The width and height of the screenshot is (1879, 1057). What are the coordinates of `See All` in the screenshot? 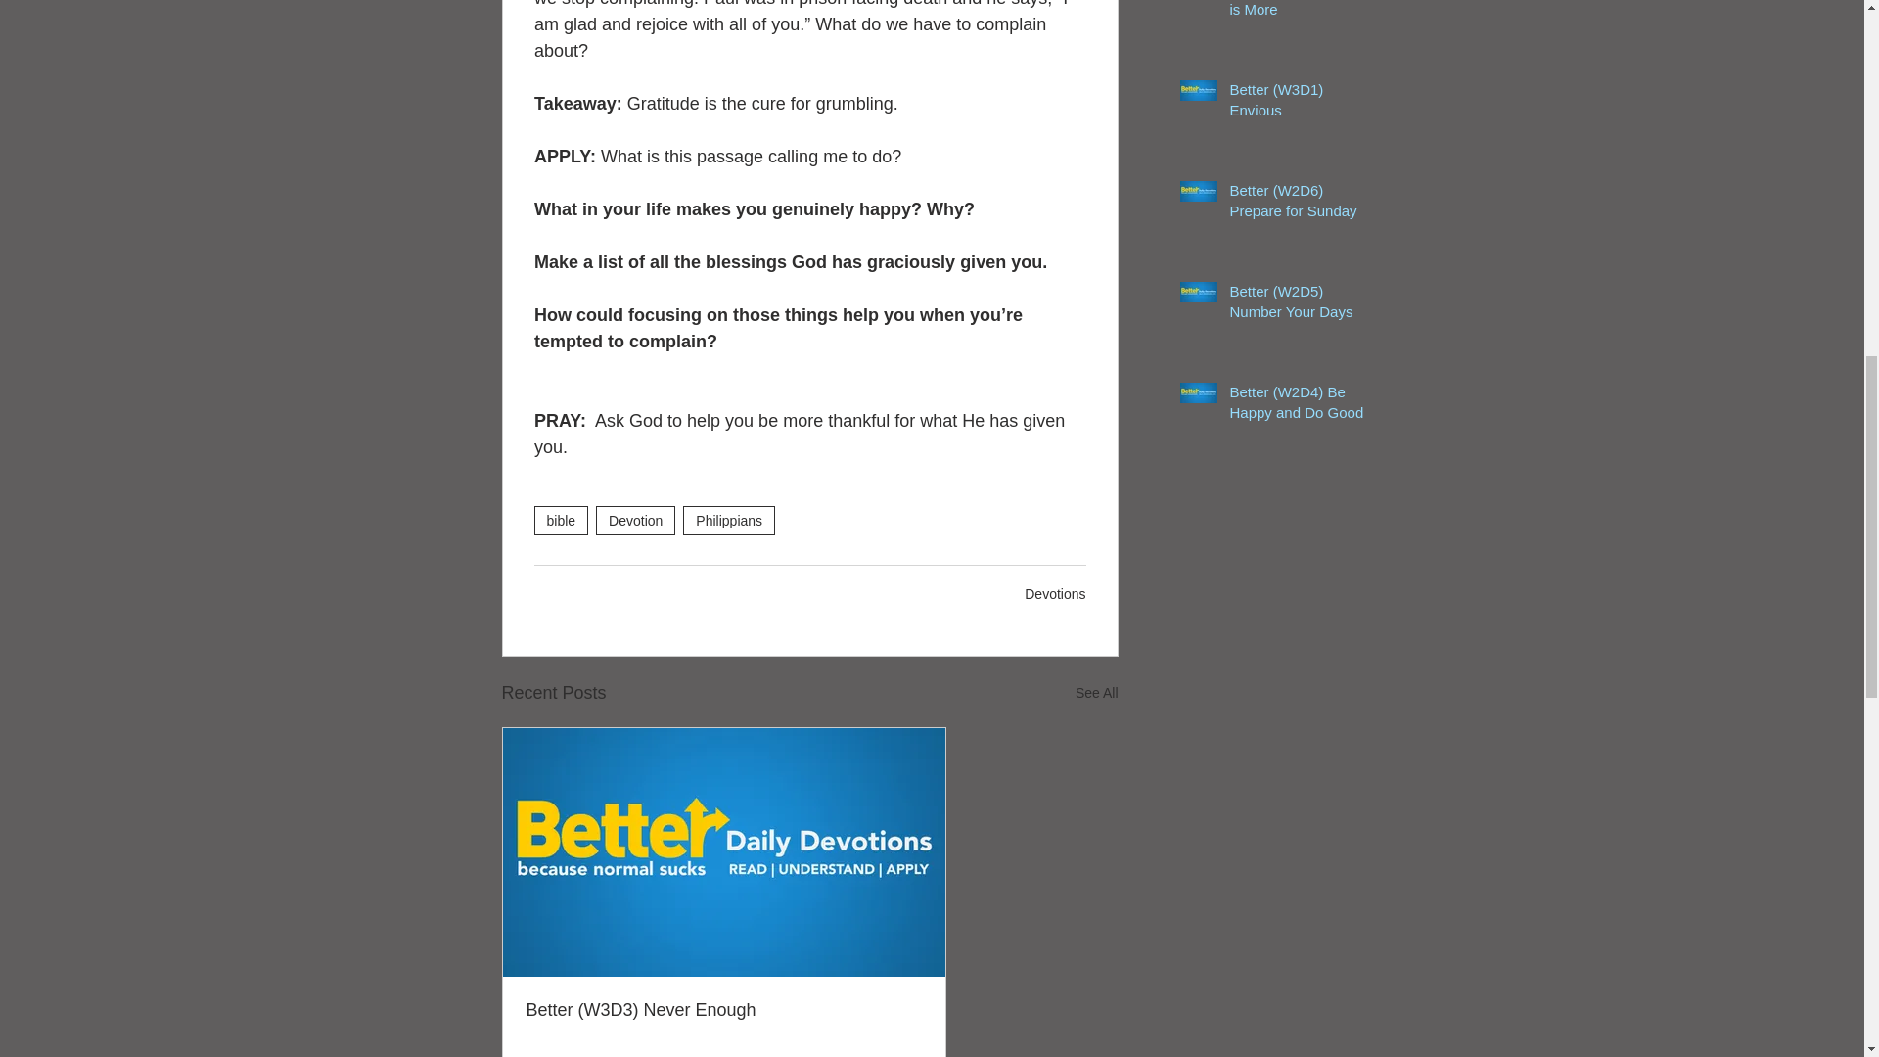 It's located at (1096, 693).